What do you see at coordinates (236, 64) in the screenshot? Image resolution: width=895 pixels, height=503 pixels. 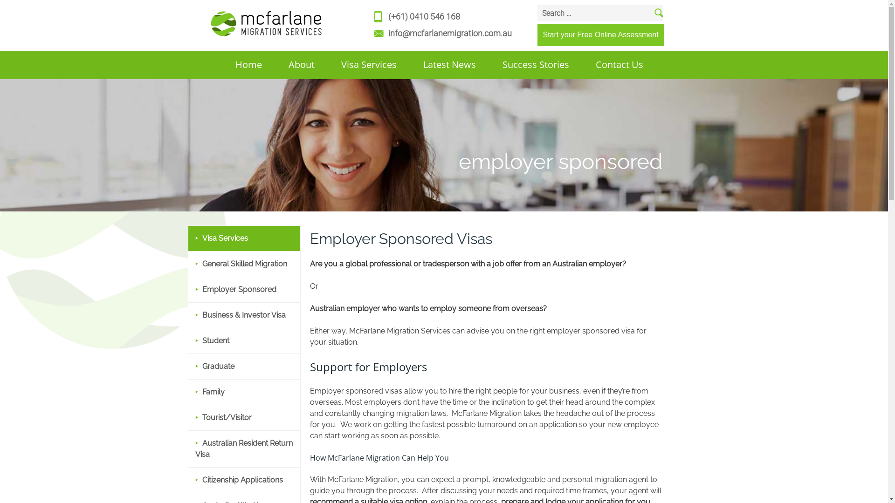 I see `Home` at bounding box center [236, 64].